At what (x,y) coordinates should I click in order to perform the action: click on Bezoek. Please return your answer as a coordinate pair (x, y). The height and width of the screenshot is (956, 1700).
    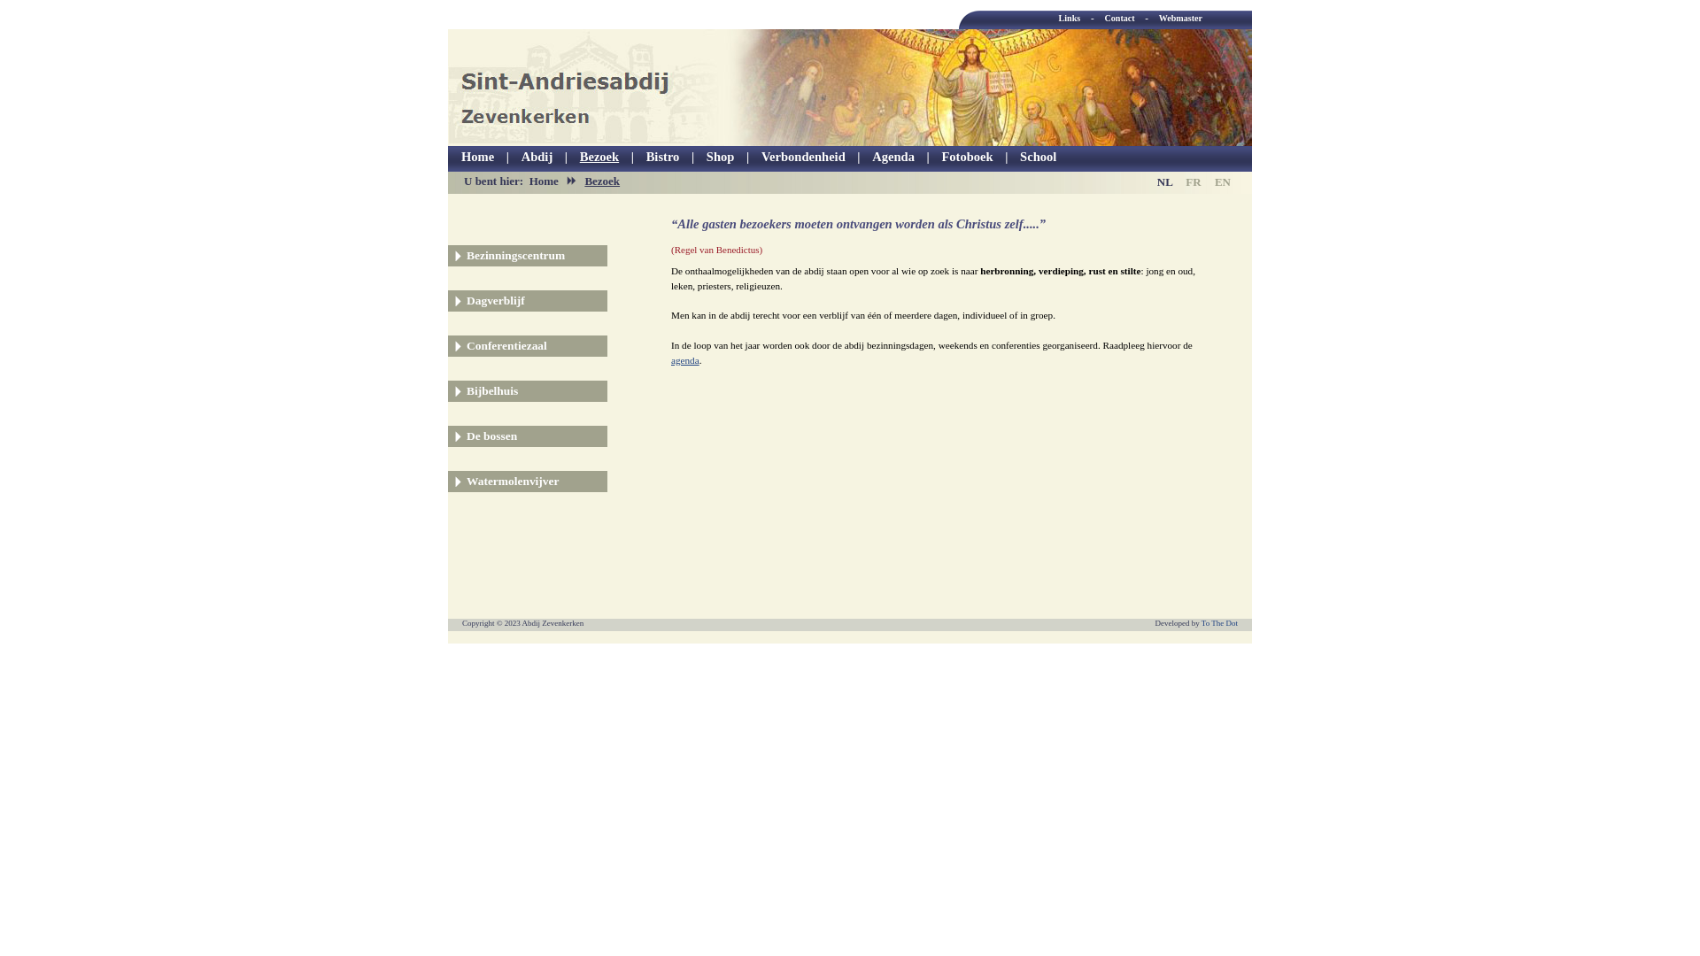
    Looking at the image, I should click on (599, 158).